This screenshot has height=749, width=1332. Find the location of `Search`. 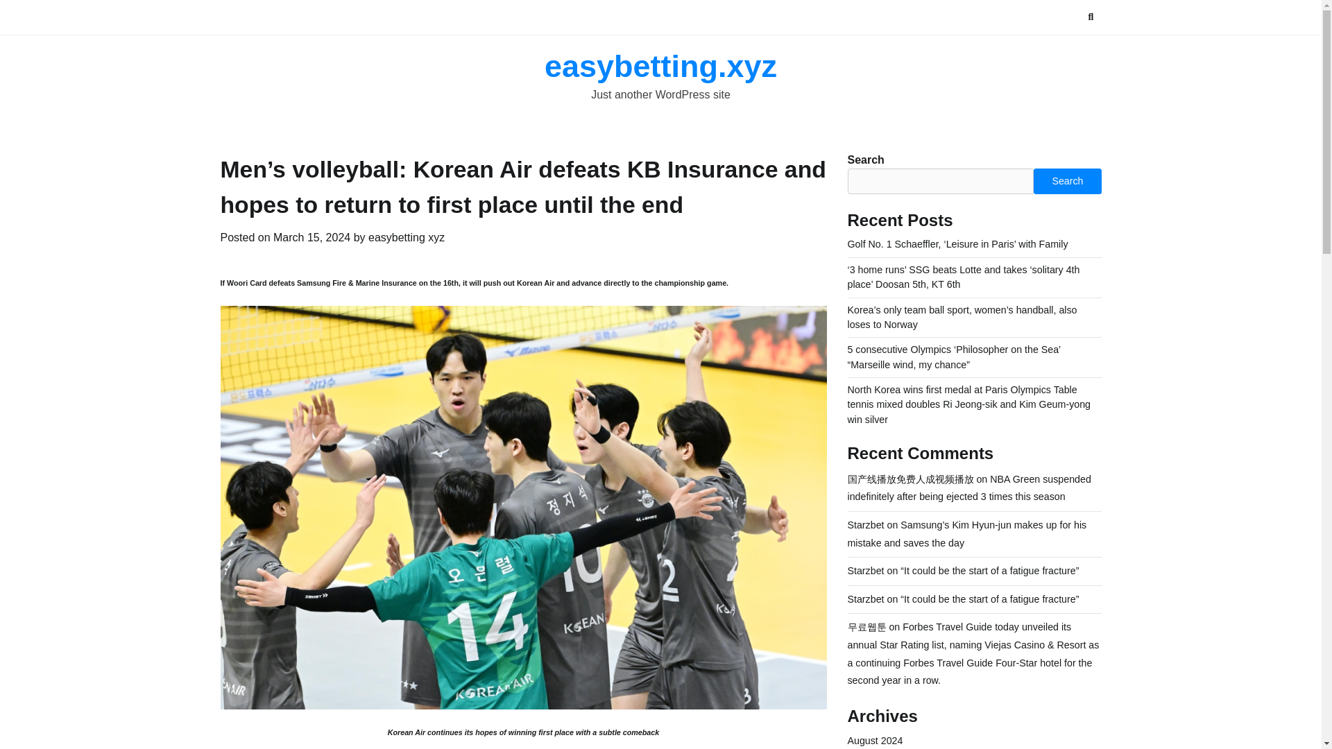

Search is located at coordinates (1091, 17).